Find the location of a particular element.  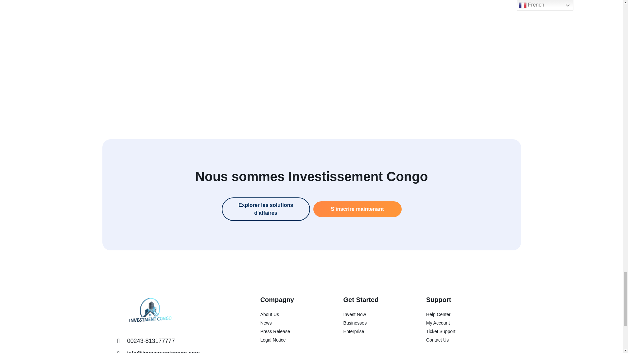

Invest Now is located at coordinates (373, 314).